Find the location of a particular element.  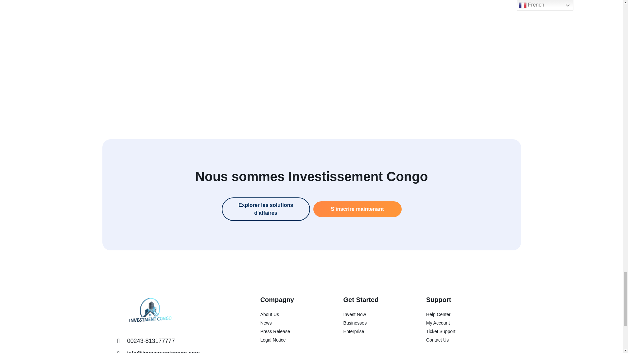

Invest Now is located at coordinates (373, 314).